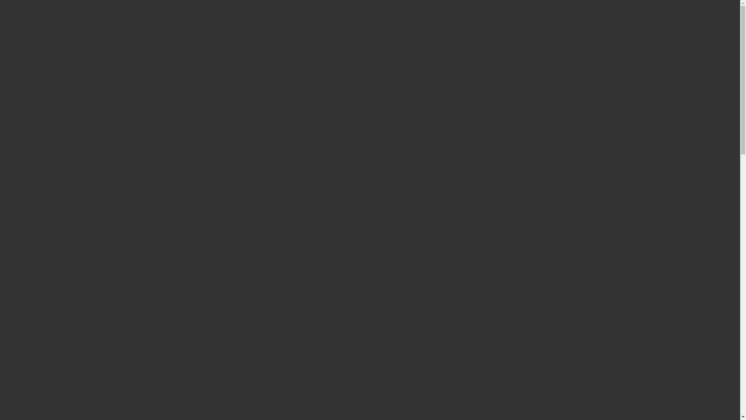 This screenshot has height=420, width=746. I want to click on ultrahigh vacuum, so click(494, 104).